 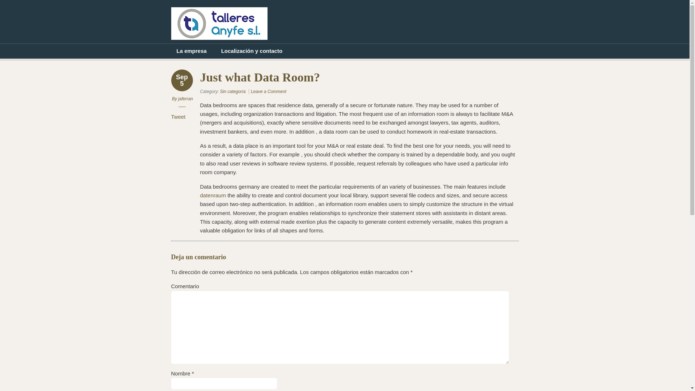 What do you see at coordinates (213, 195) in the screenshot?
I see `datenraum` at bounding box center [213, 195].